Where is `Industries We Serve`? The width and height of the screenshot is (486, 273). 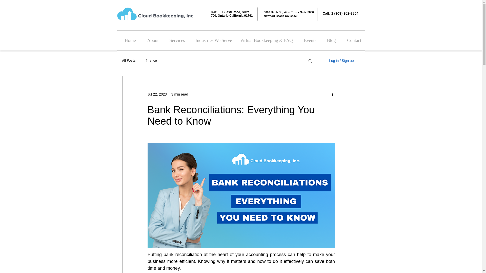
Industries We Serve is located at coordinates (212, 40).